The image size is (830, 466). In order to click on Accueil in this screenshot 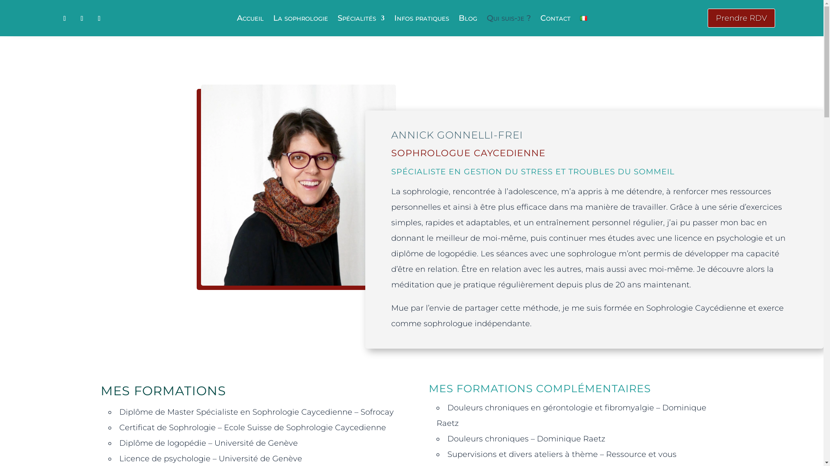, I will do `click(250, 20)`.